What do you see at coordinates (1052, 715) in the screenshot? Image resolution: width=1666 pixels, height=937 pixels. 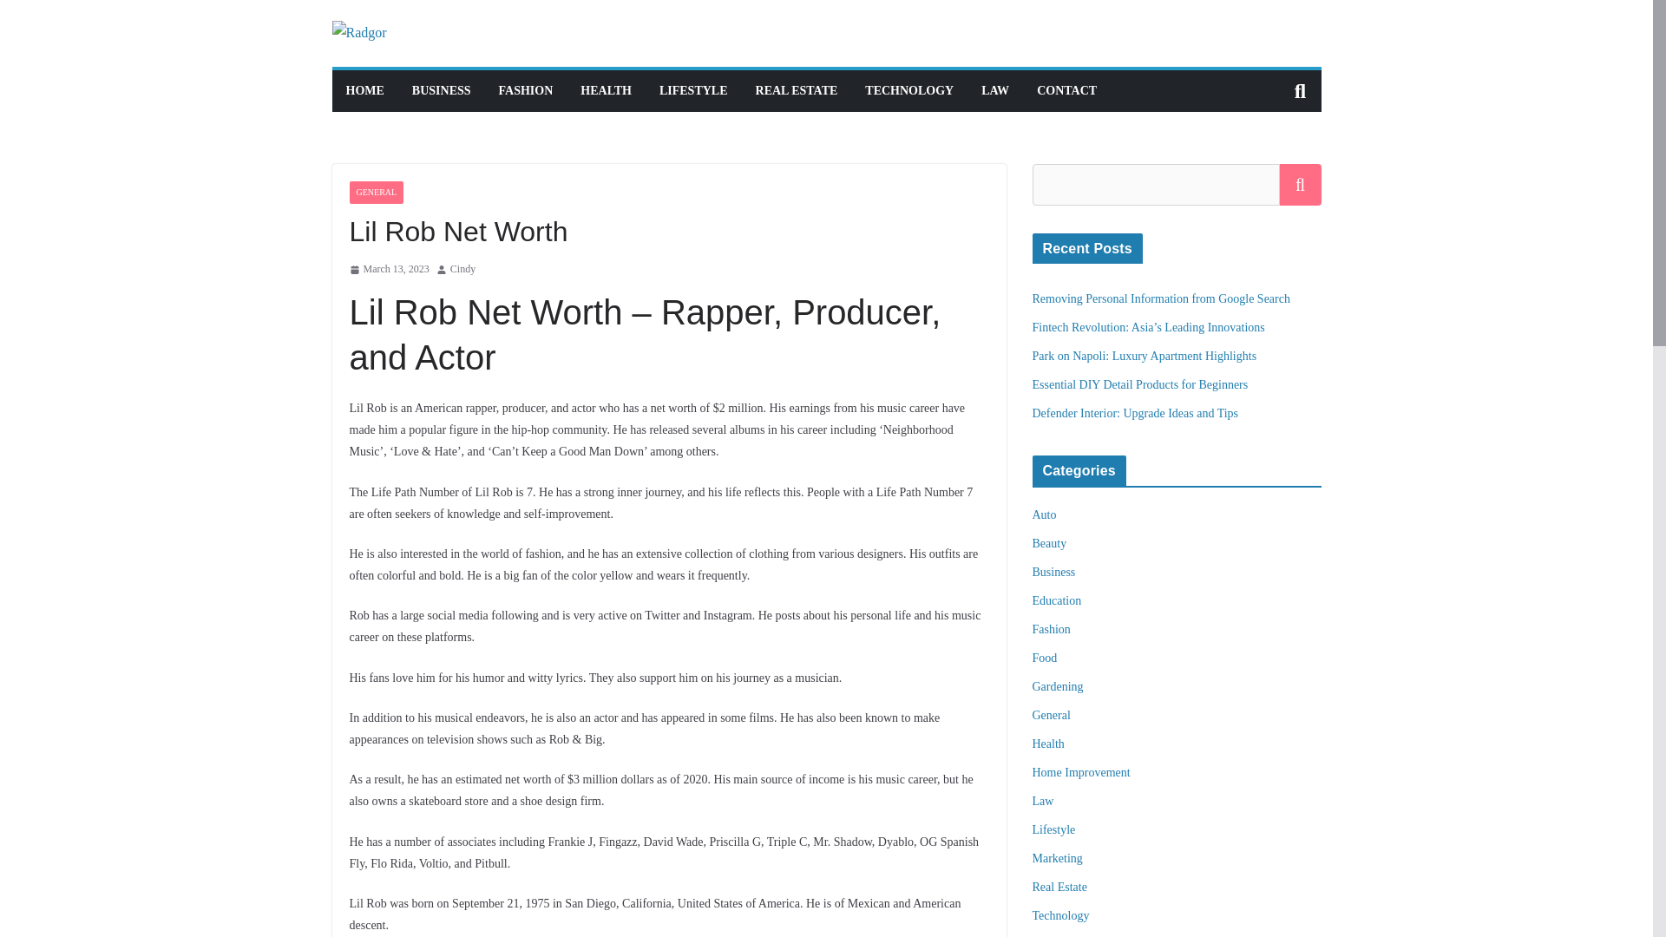 I see `General` at bounding box center [1052, 715].